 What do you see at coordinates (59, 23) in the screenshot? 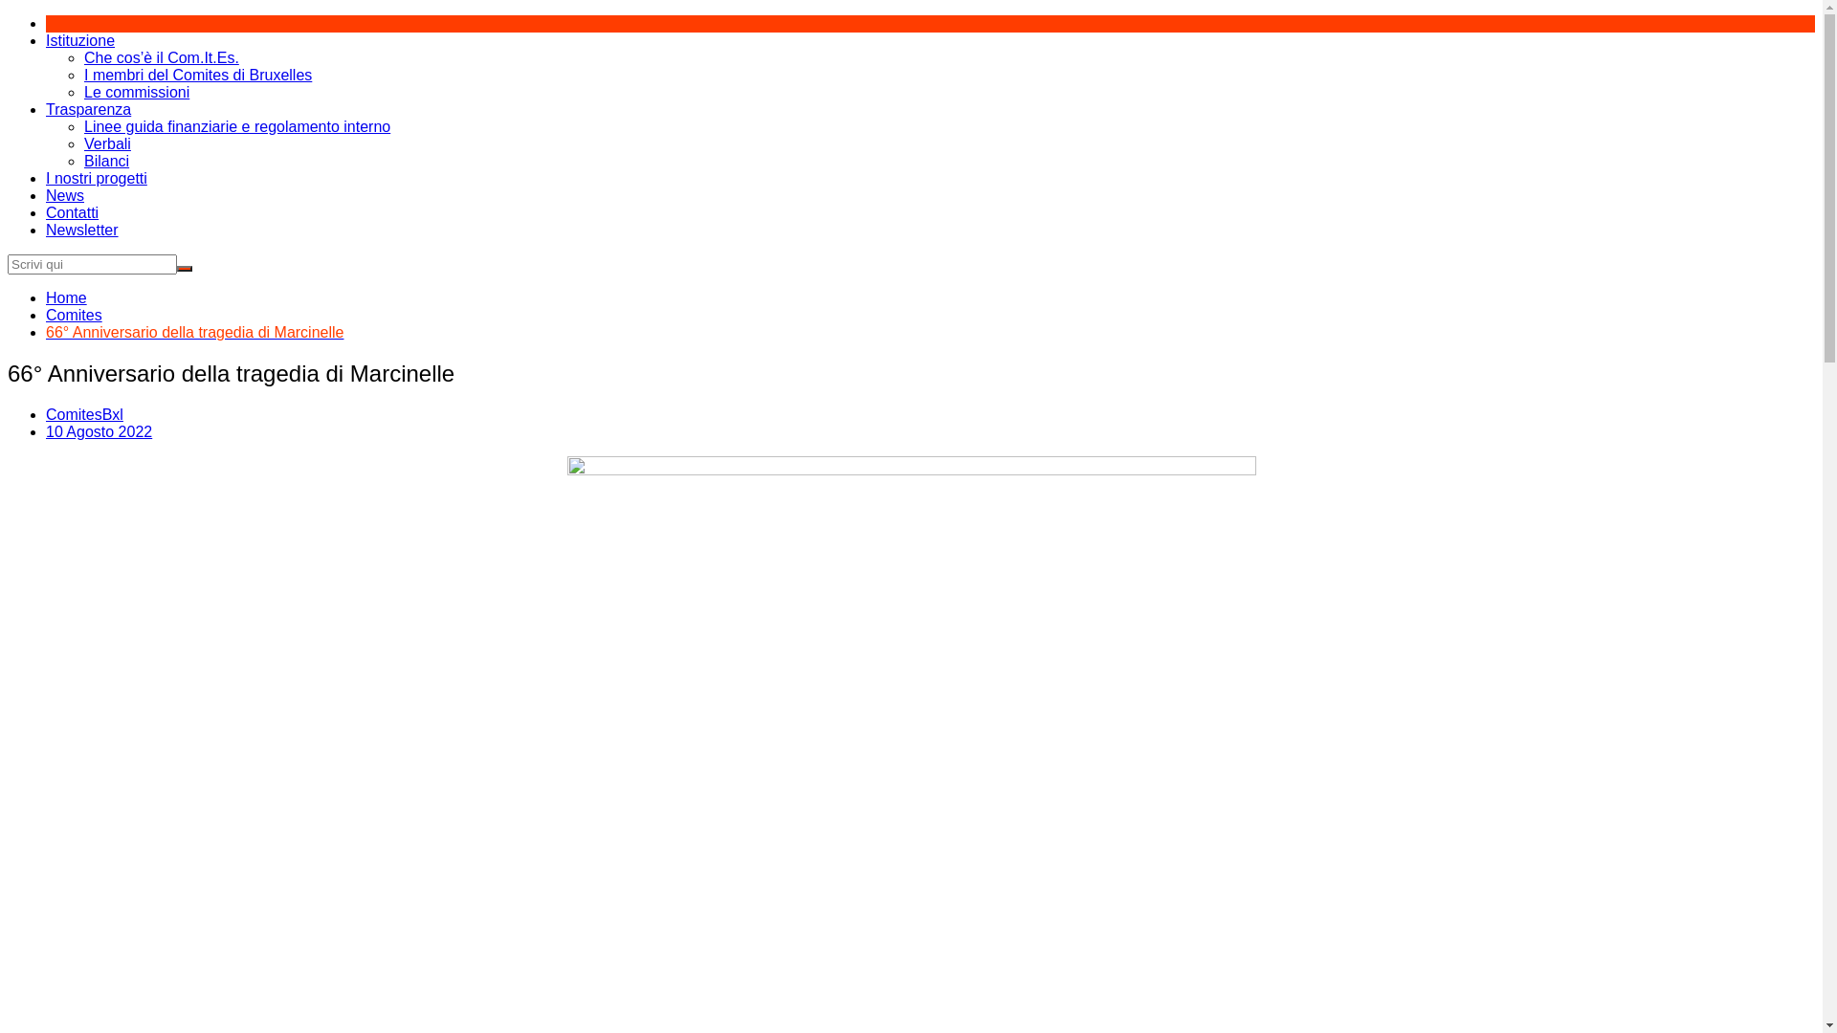
I see `Comites Belgio` at bounding box center [59, 23].